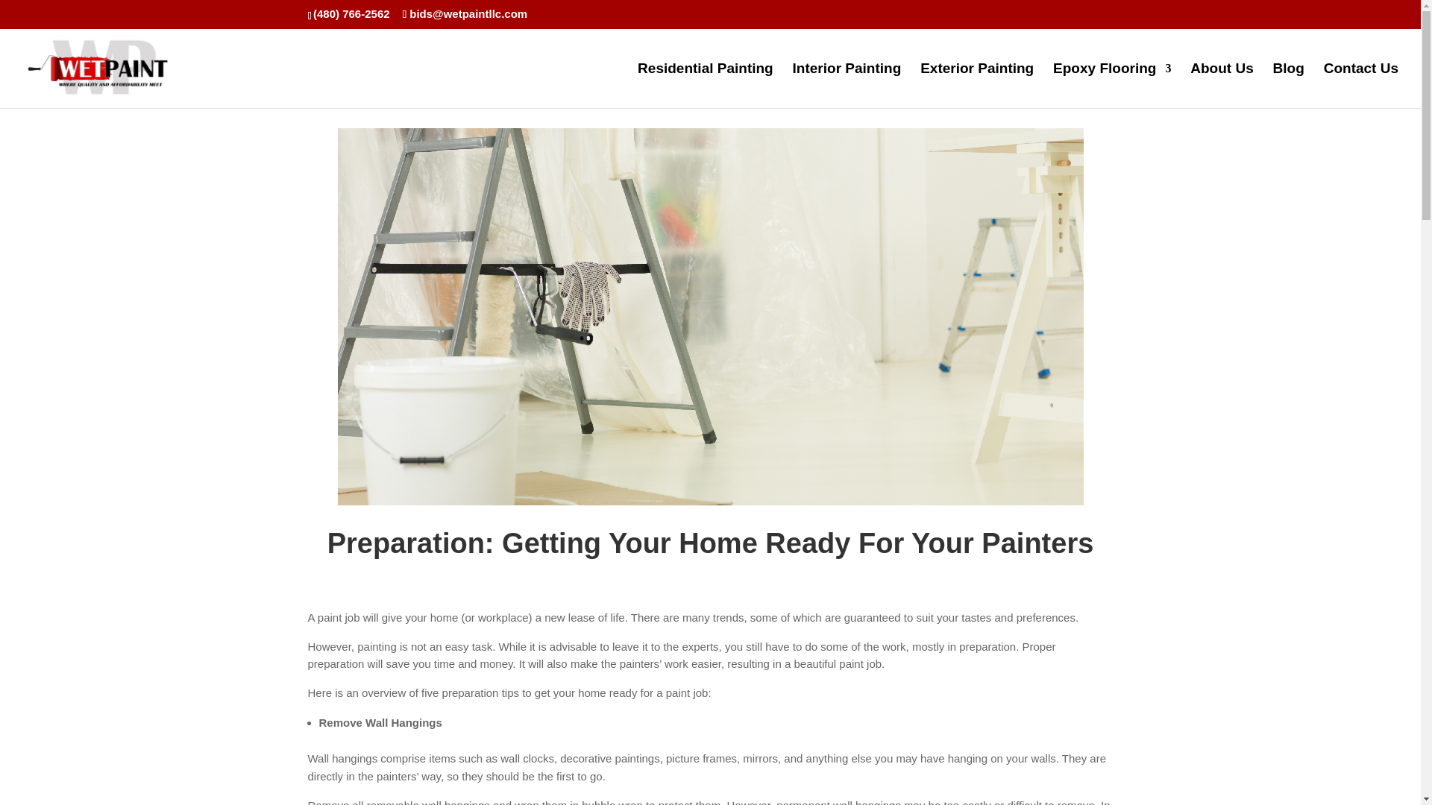 The height and width of the screenshot is (805, 1432). What do you see at coordinates (705, 85) in the screenshot?
I see `Residential Painting` at bounding box center [705, 85].